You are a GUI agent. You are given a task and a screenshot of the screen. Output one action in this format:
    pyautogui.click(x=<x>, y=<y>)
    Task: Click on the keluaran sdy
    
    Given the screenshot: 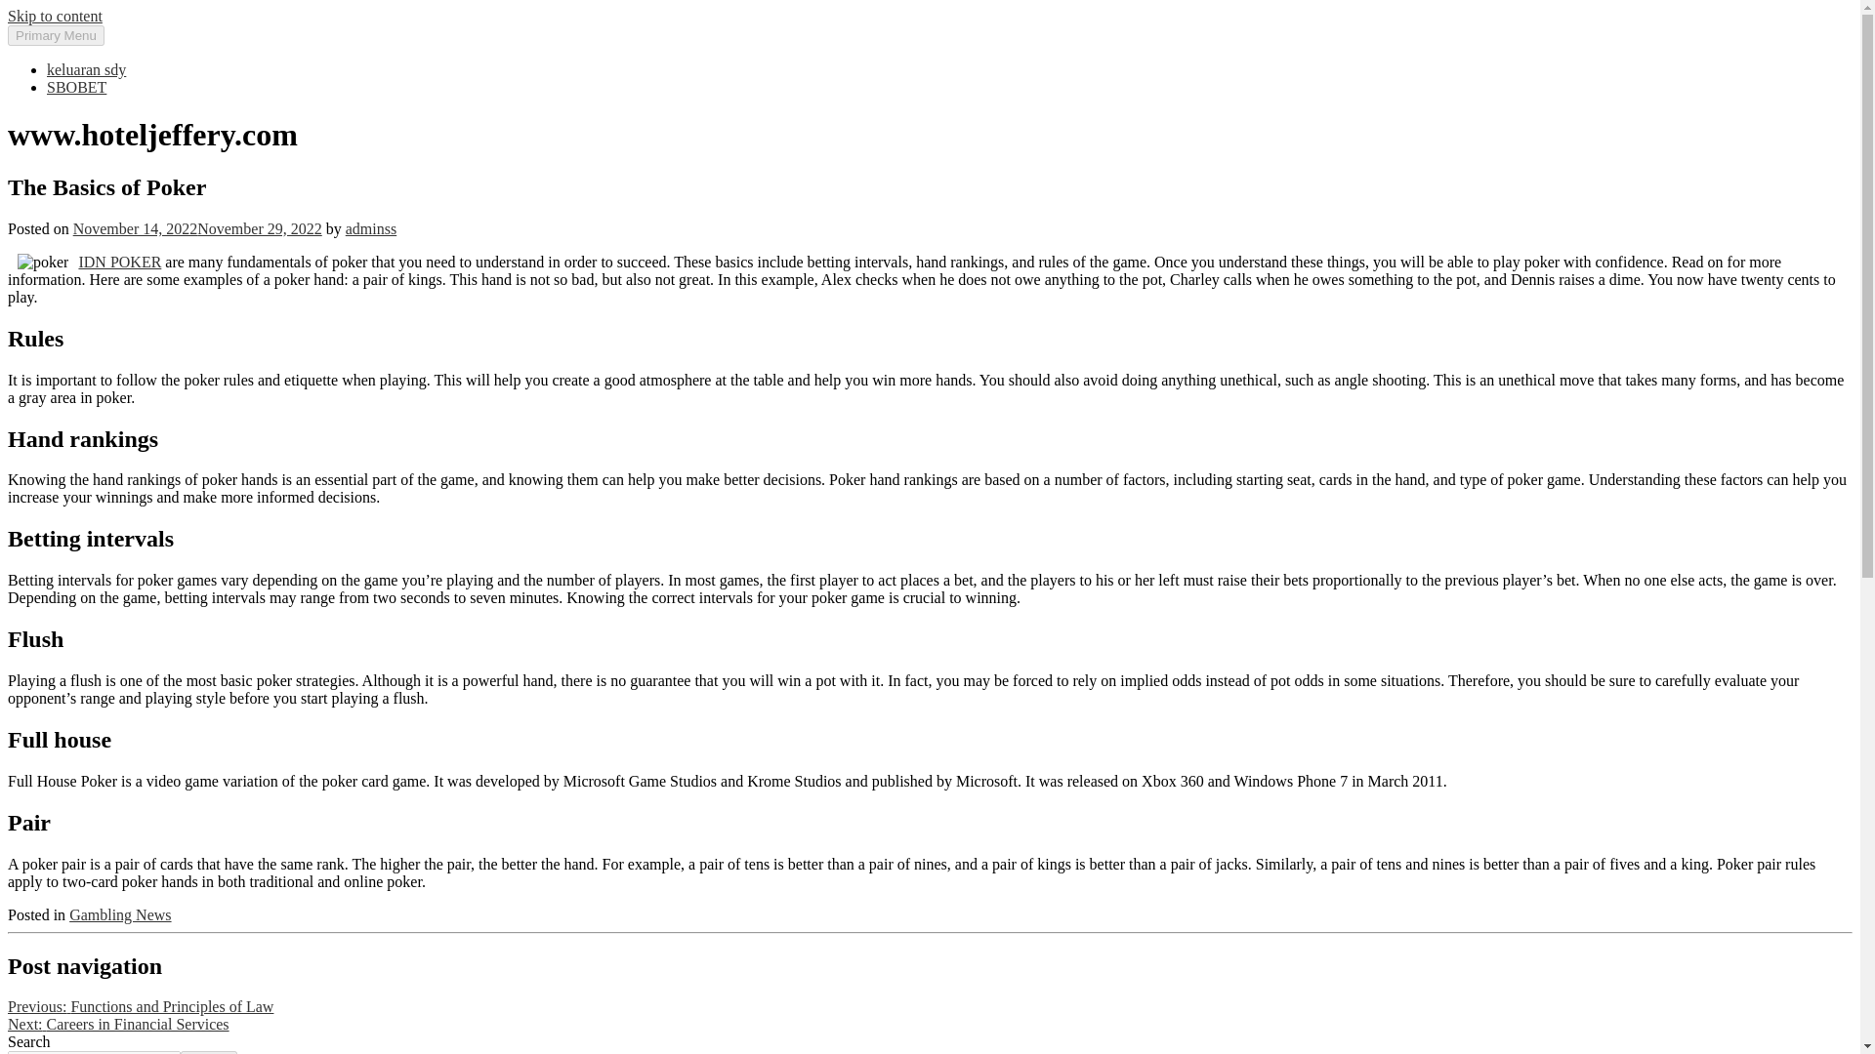 What is the action you would take?
    pyautogui.click(x=86, y=68)
    